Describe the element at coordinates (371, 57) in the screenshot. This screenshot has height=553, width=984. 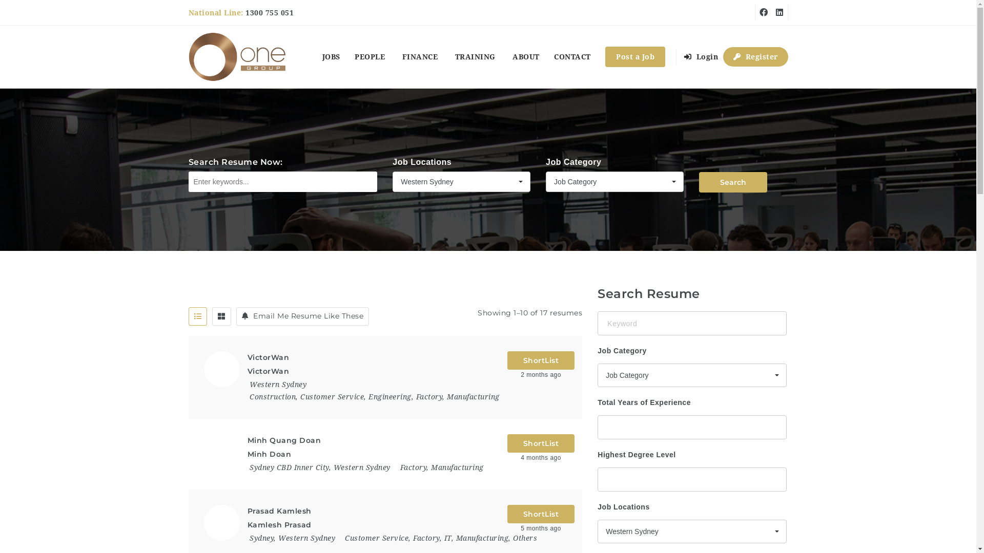
I see `PEOPLE` at that location.